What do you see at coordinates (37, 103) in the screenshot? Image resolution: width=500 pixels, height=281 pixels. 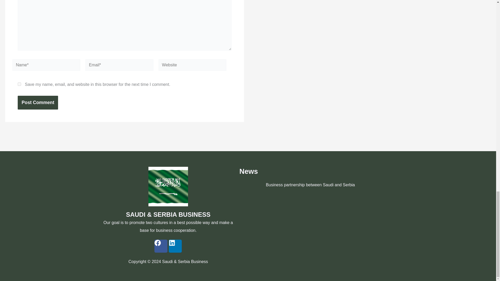 I see `Post Comment` at bounding box center [37, 103].